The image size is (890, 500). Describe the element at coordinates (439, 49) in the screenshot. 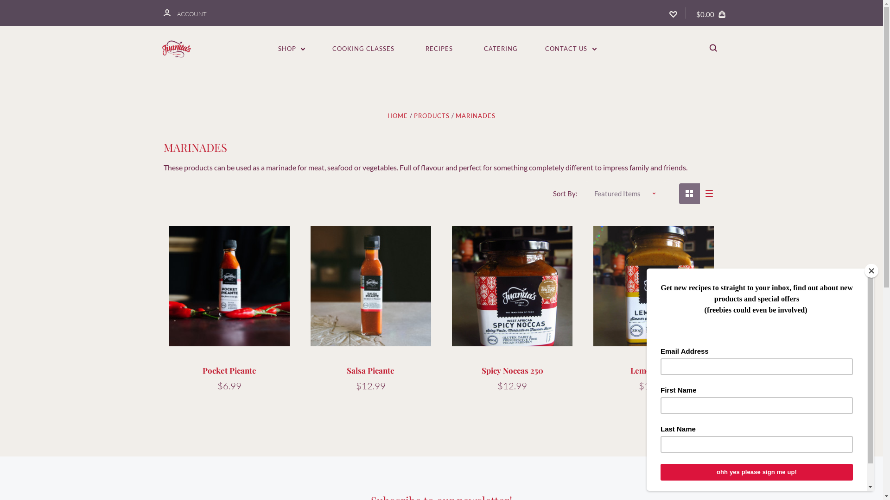

I see `RECIPES` at that location.